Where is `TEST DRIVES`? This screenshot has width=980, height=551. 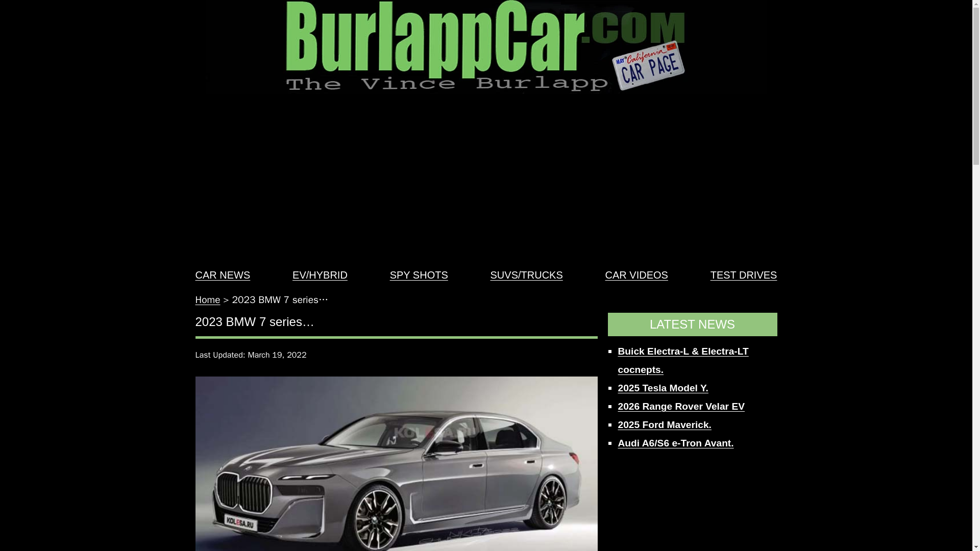
TEST DRIVES is located at coordinates (744, 274).